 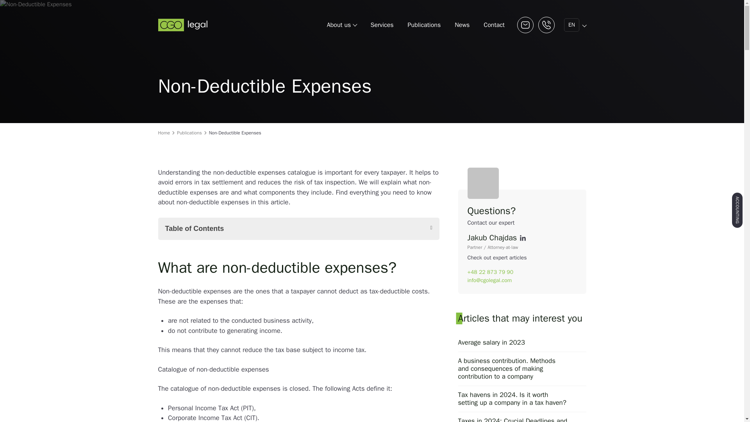 I want to click on Publications, so click(x=189, y=132).